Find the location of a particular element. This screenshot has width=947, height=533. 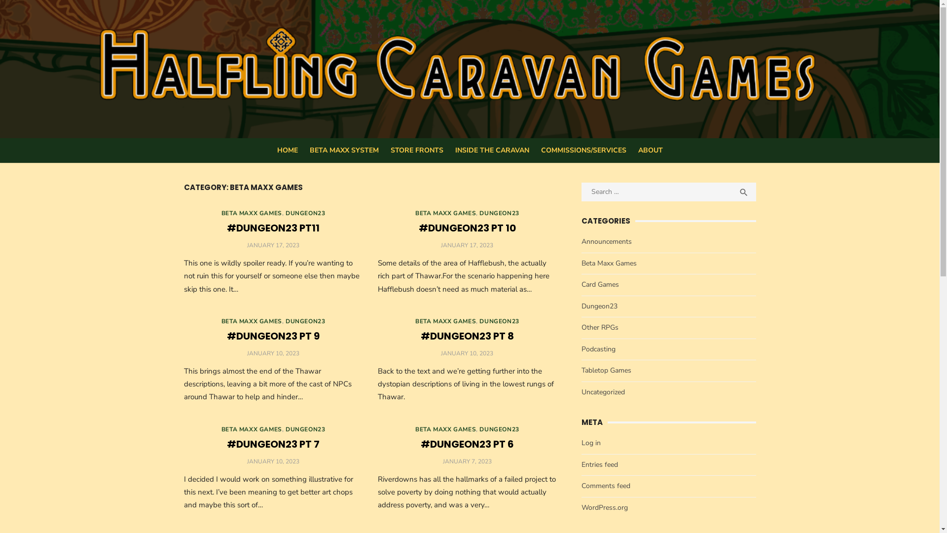

JANUARY 17, 2023 is located at coordinates (467, 245).